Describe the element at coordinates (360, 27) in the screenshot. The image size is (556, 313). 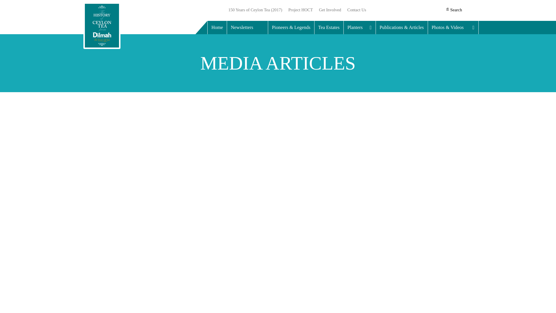
I see `Planters` at that location.